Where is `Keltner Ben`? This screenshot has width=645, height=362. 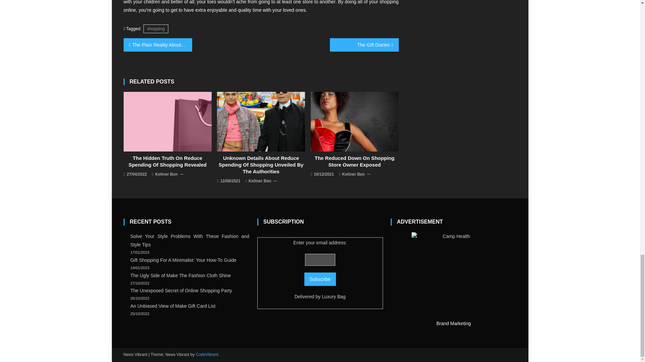 Keltner Ben is located at coordinates (167, 174).